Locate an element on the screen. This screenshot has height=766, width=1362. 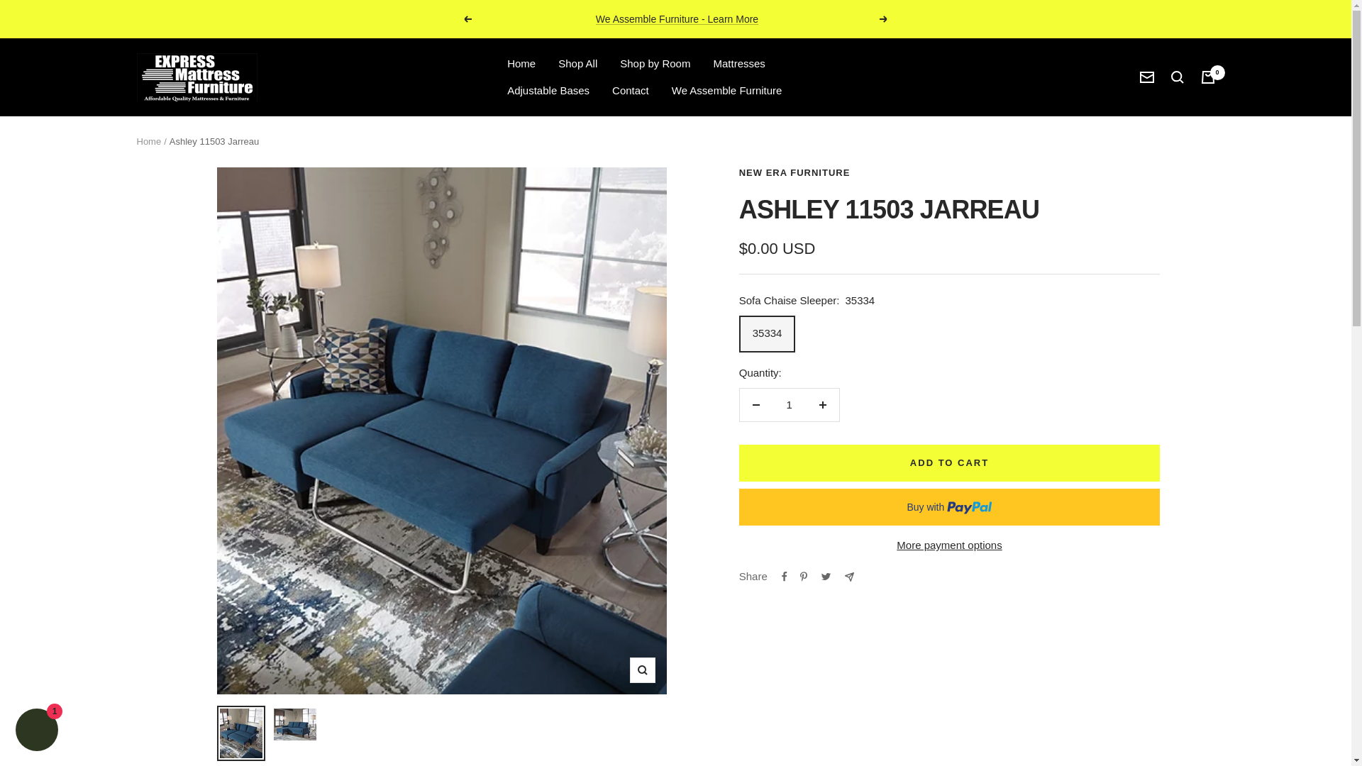
Adjustable Bases is located at coordinates (548, 91).